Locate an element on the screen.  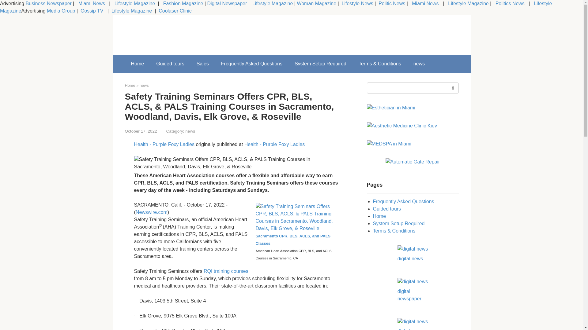
Home is located at coordinates (130, 86).